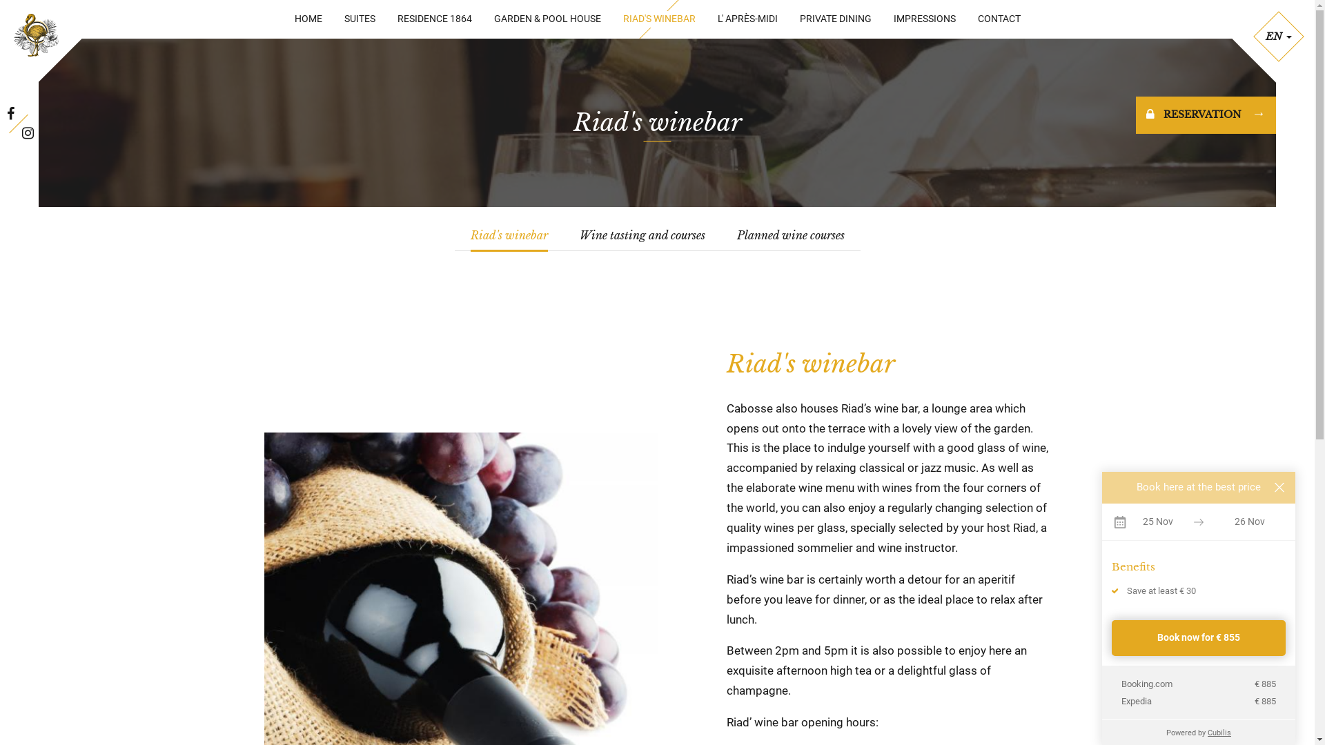 The width and height of the screenshot is (1325, 745). I want to click on HOME, so click(308, 19).